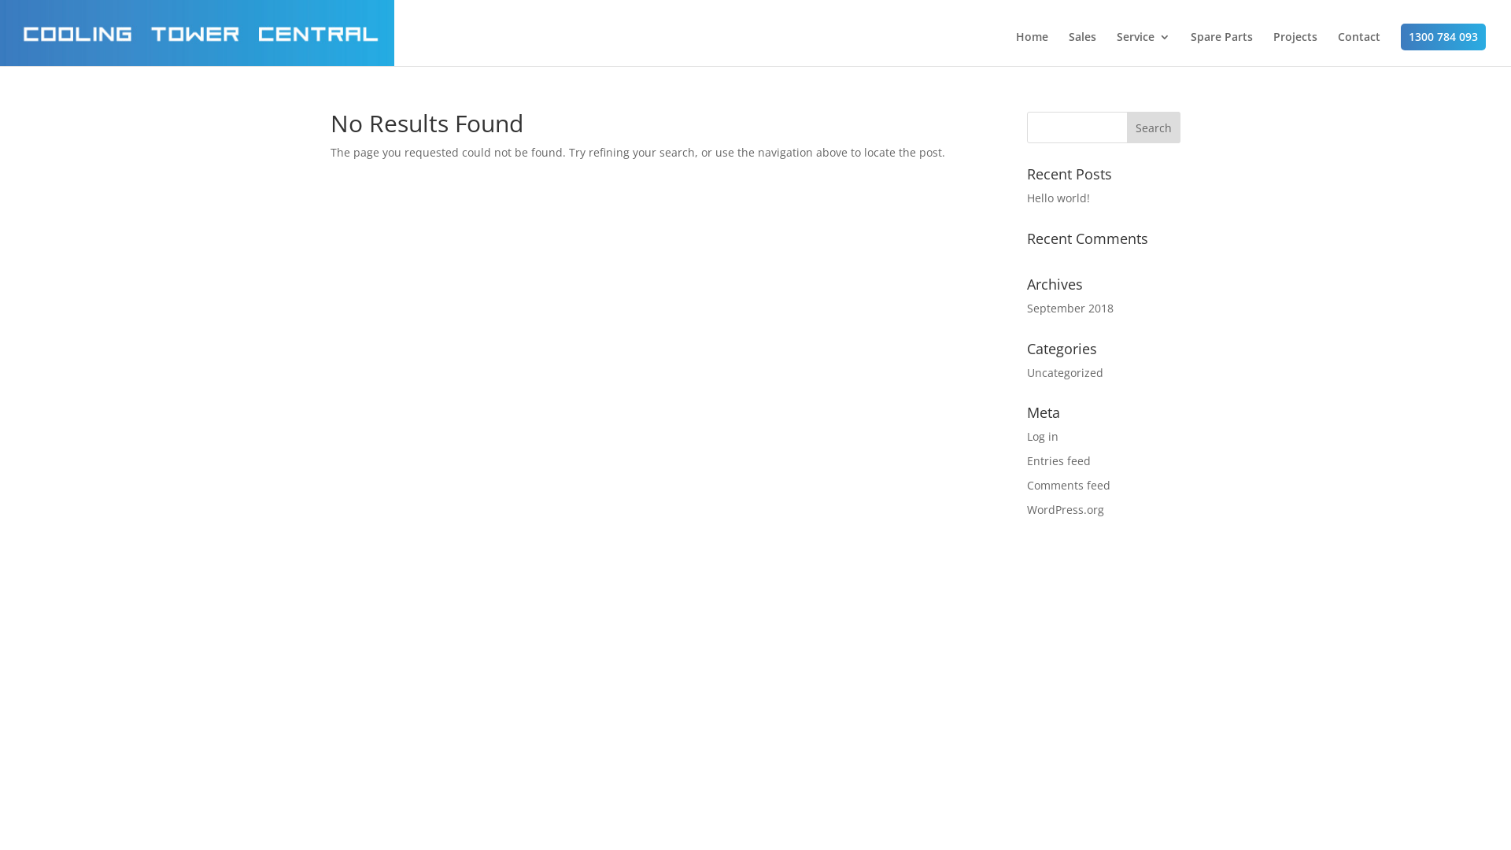  I want to click on Log in, so click(1043, 436).